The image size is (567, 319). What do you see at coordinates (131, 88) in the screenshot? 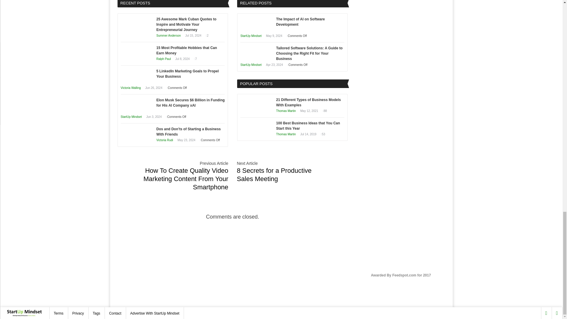
I see `Posts by Victoria Walling` at bounding box center [131, 88].